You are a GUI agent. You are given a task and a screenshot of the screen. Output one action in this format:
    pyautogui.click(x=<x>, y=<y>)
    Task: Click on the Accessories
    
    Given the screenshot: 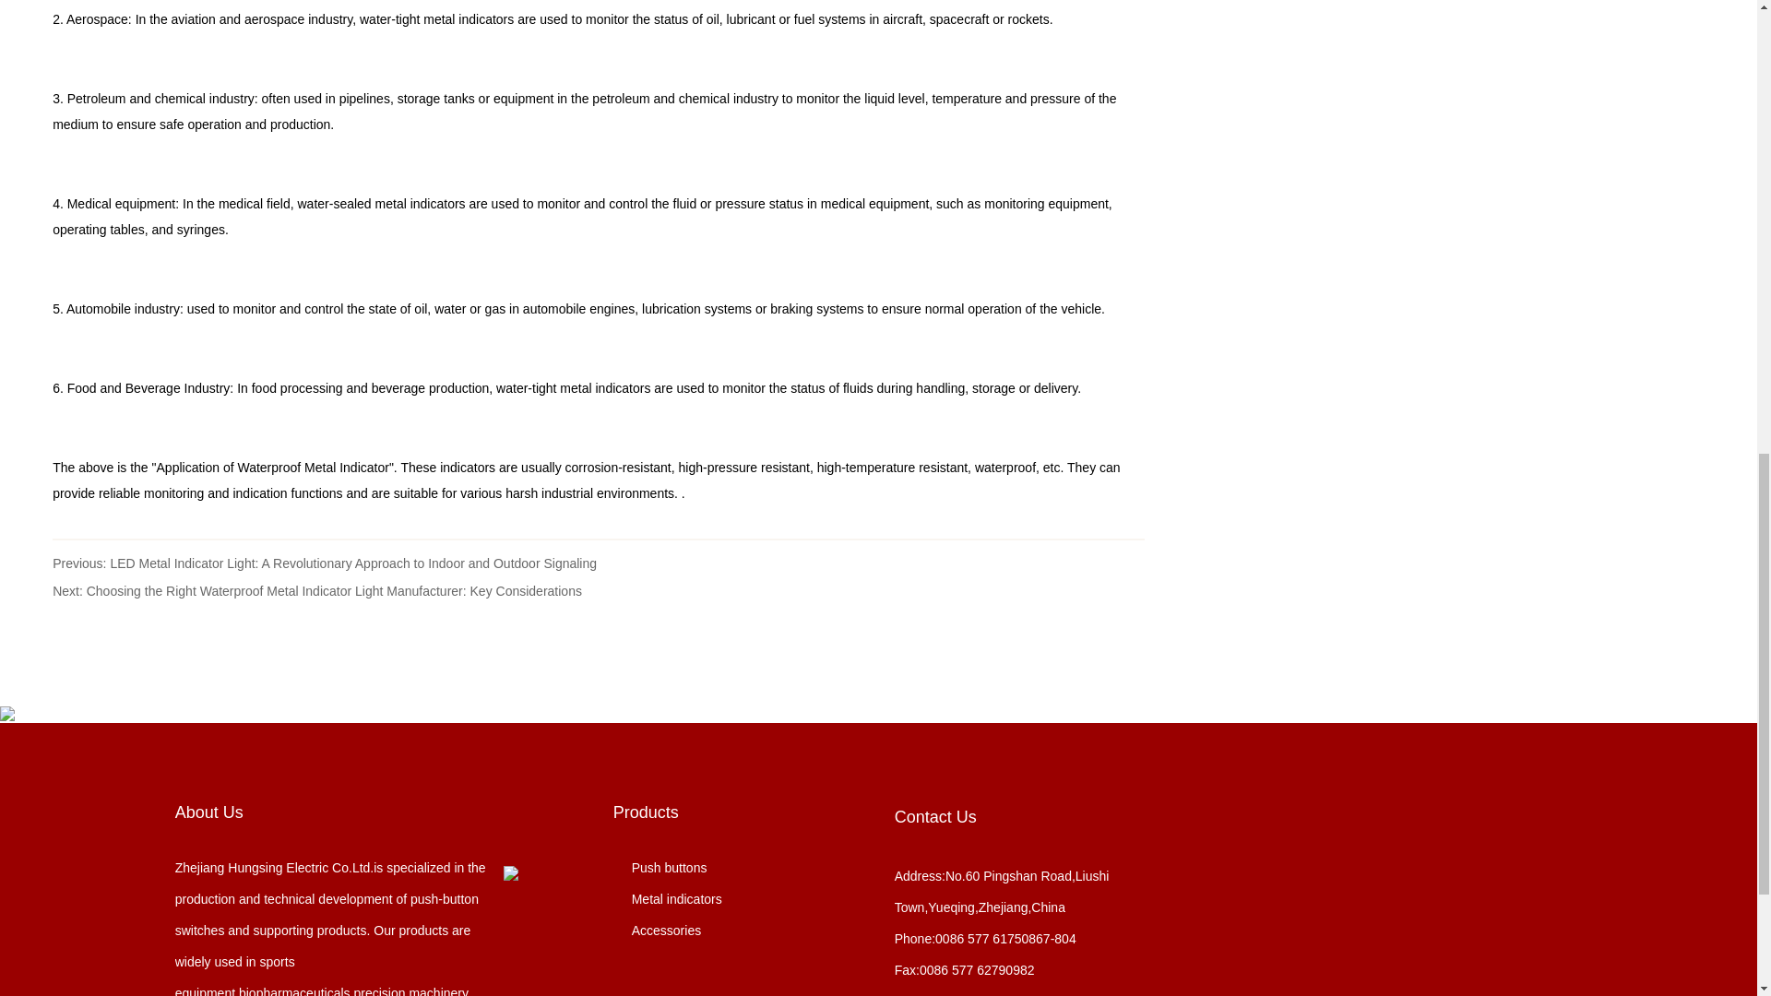 What is the action you would take?
    pyautogui.click(x=657, y=931)
    